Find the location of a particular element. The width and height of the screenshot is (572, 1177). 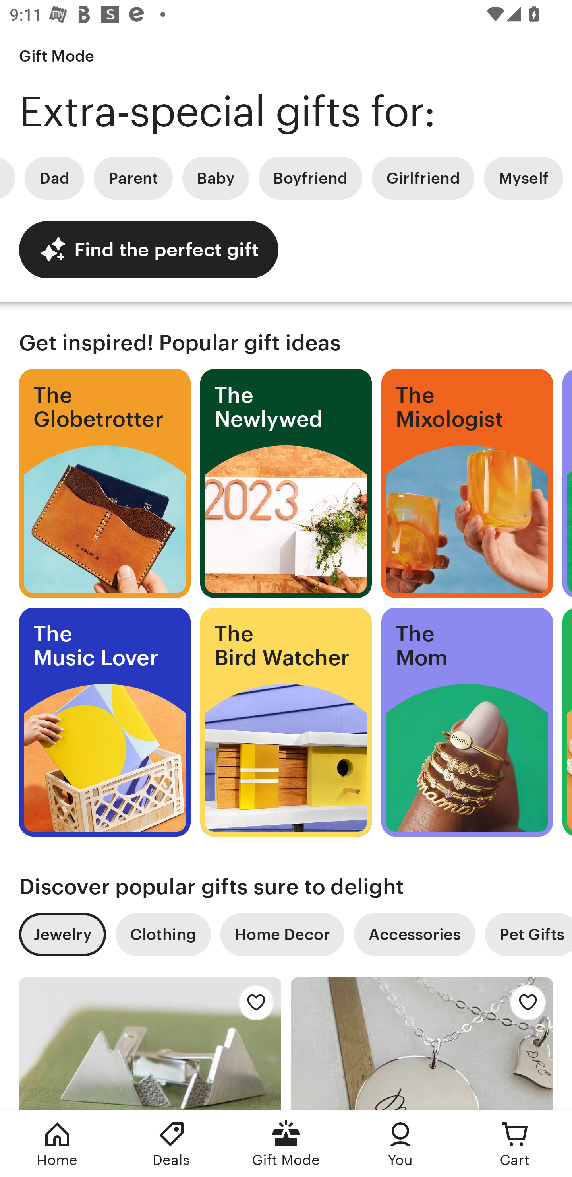

Dad is located at coordinates (54, 178).